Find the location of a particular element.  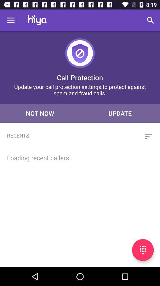

good is located at coordinates (143, 250).